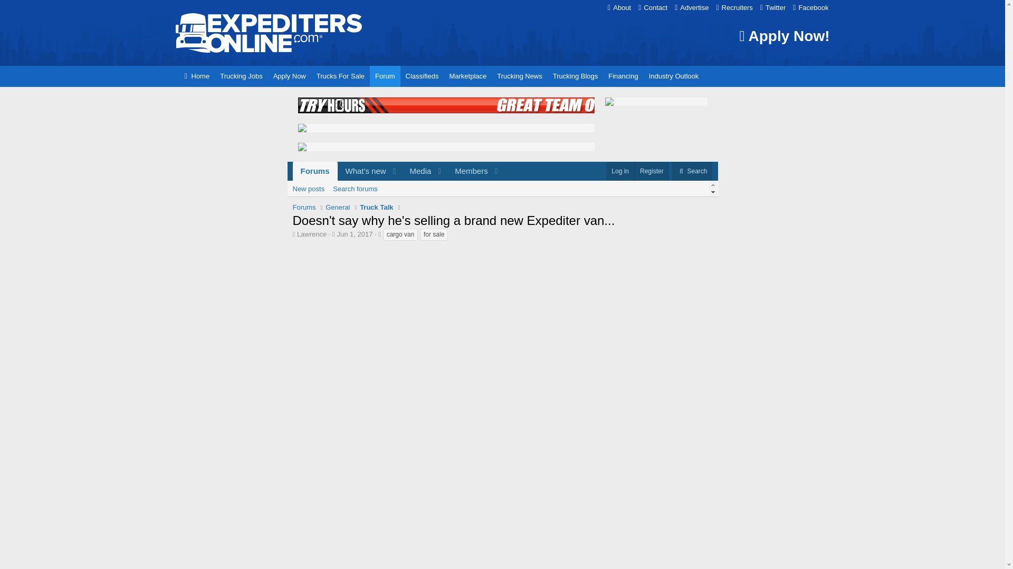 This screenshot has height=569, width=1013. What do you see at coordinates (314, 171) in the screenshot?
I see `Trucking Jobs` at bounding box center [314, 171].